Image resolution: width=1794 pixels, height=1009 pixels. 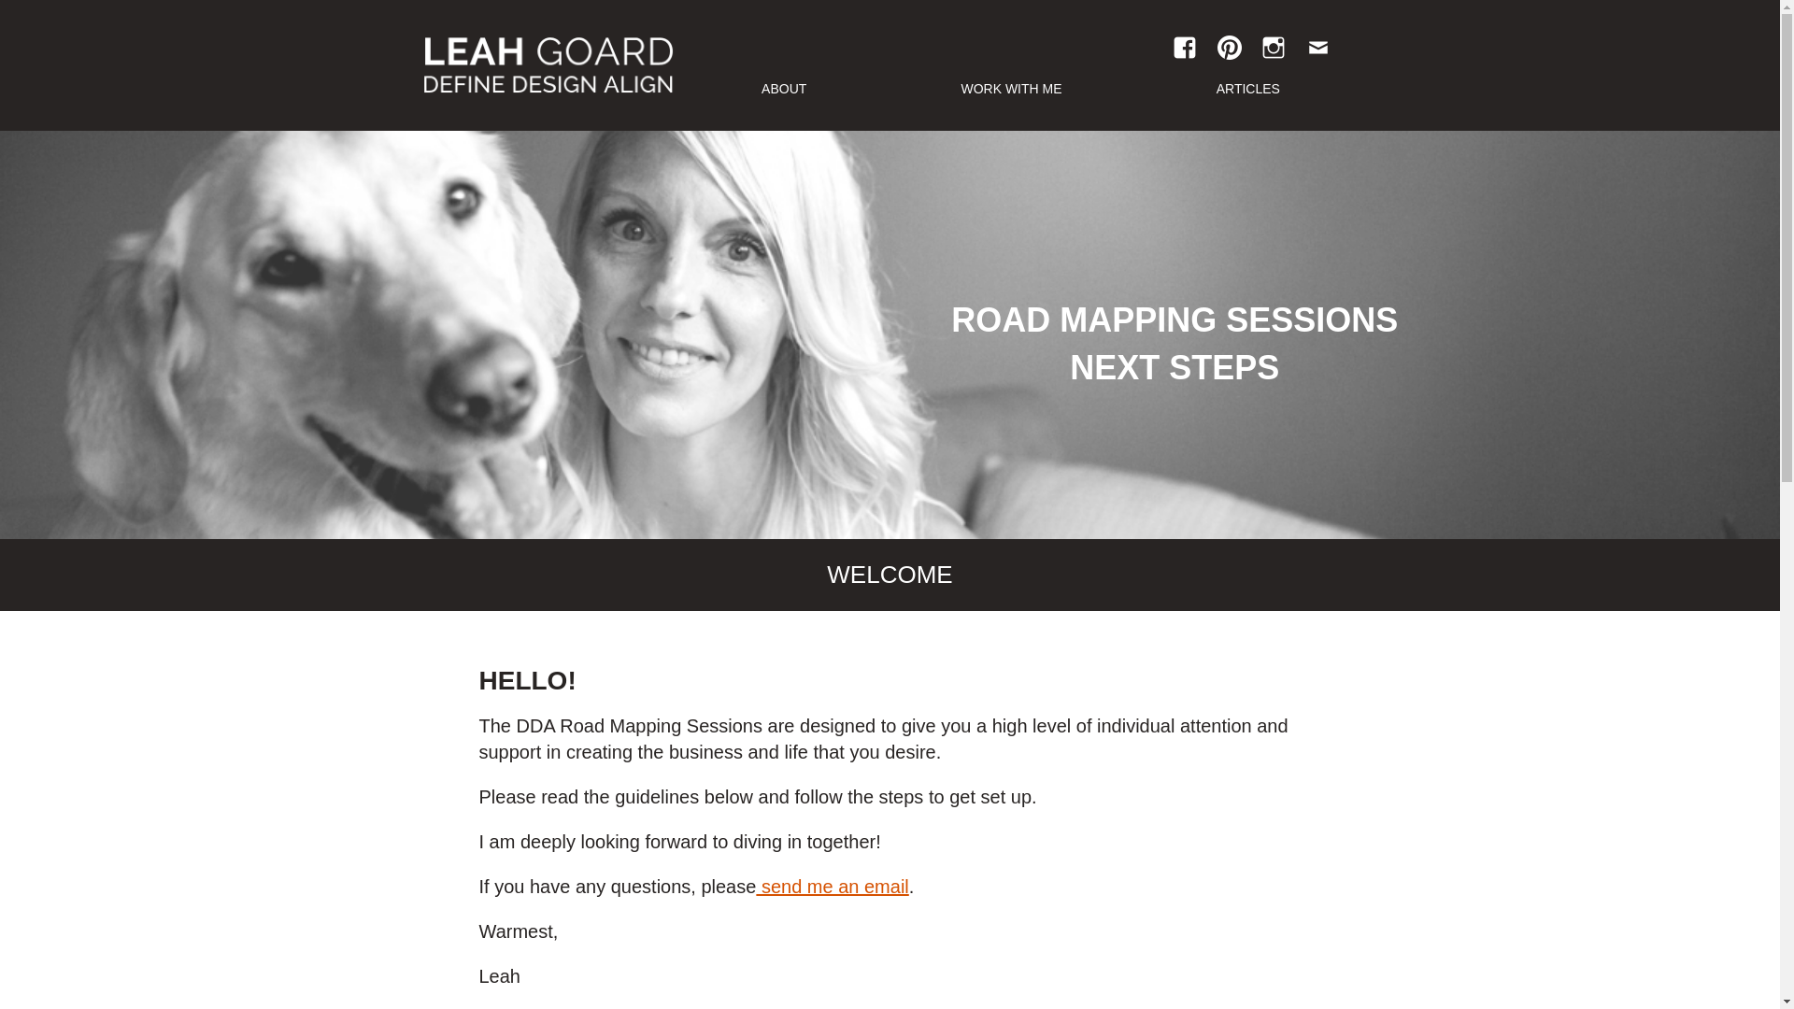 I want to click on send me an email, so click(x=832, y=887).